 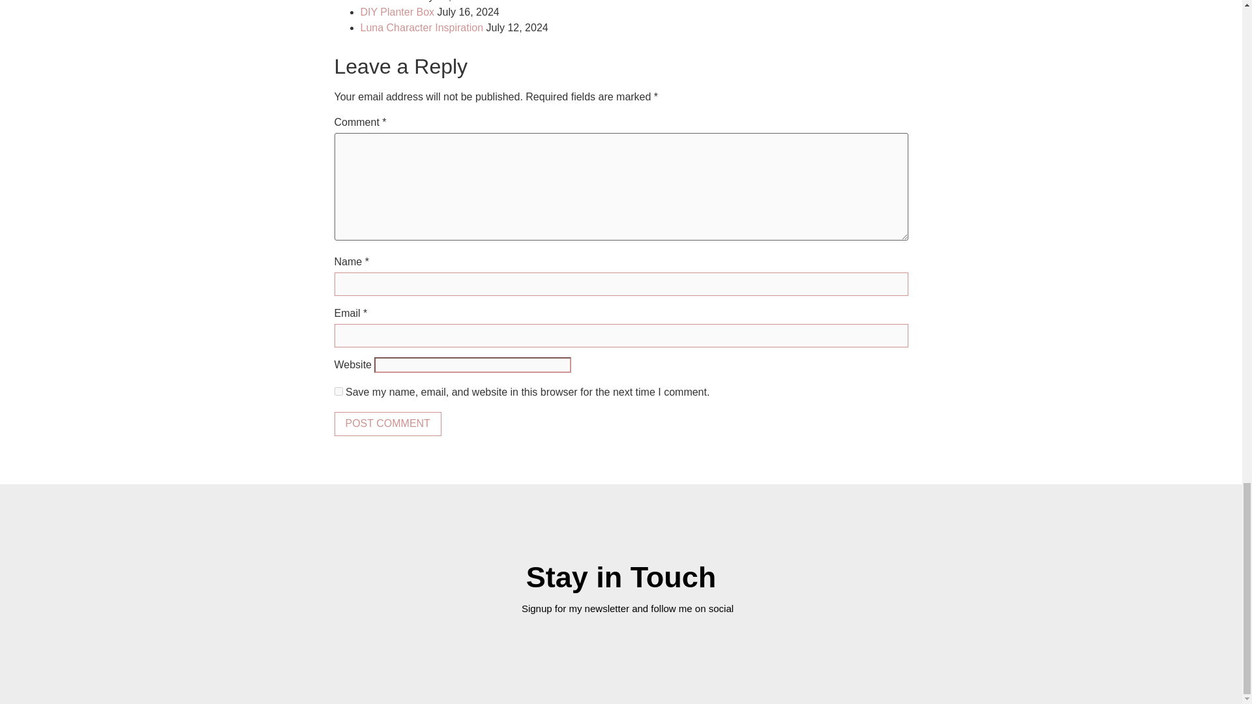 I want to click on Post Comment, so click(x=387, y=424).